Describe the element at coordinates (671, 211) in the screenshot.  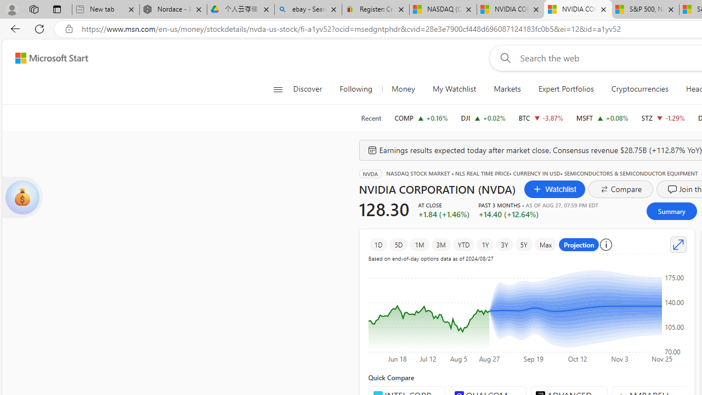
I see `Summary` at that location.